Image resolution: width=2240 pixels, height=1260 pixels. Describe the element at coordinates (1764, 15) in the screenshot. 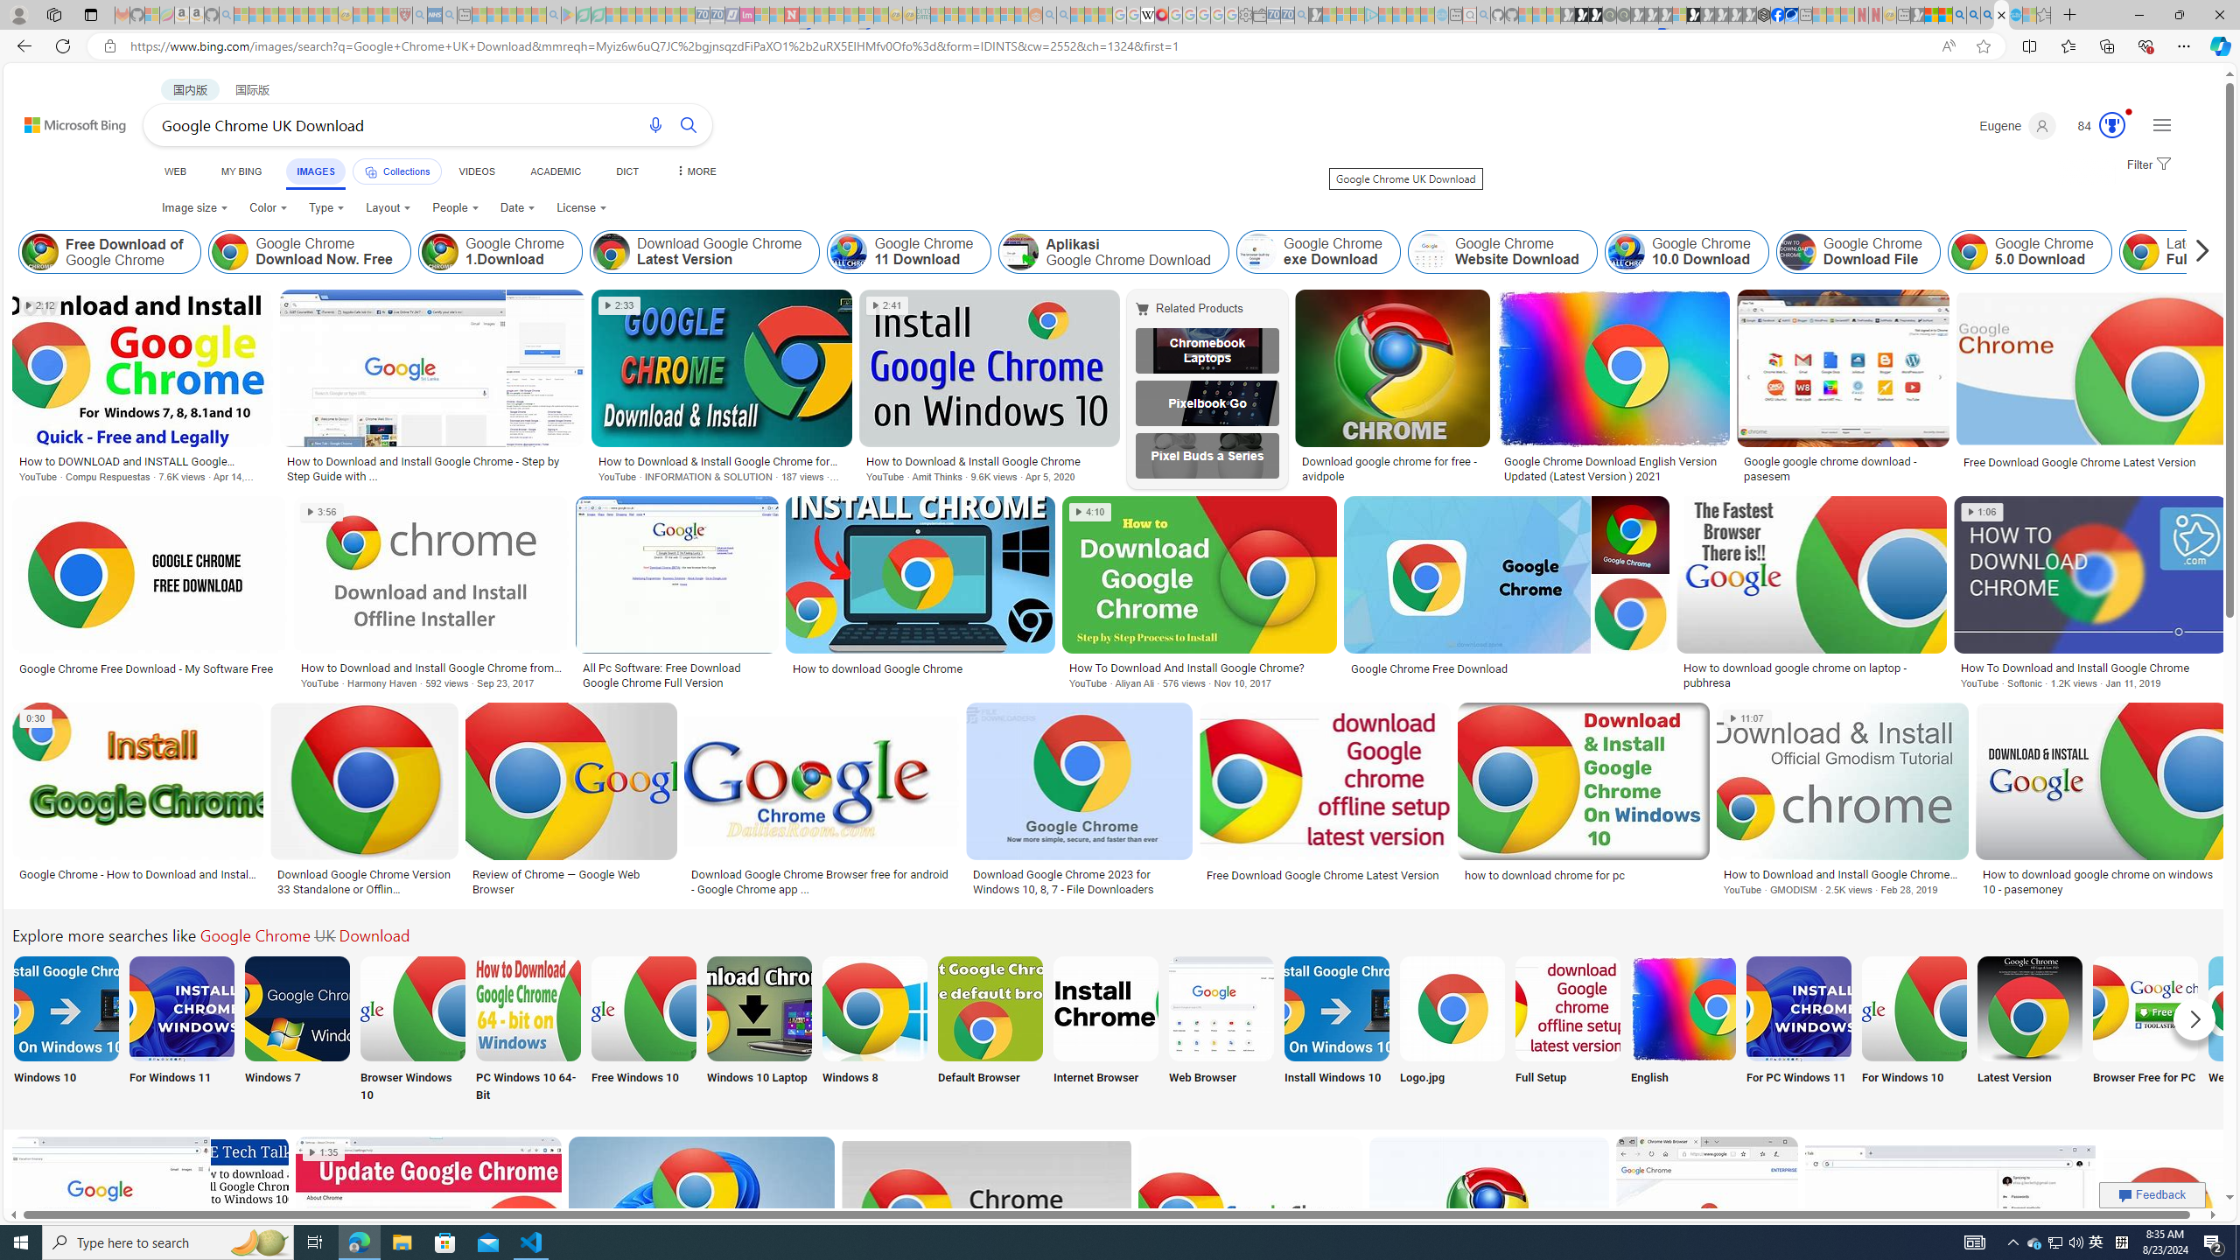

I see `Nordace - Cooler Bags` at that location.